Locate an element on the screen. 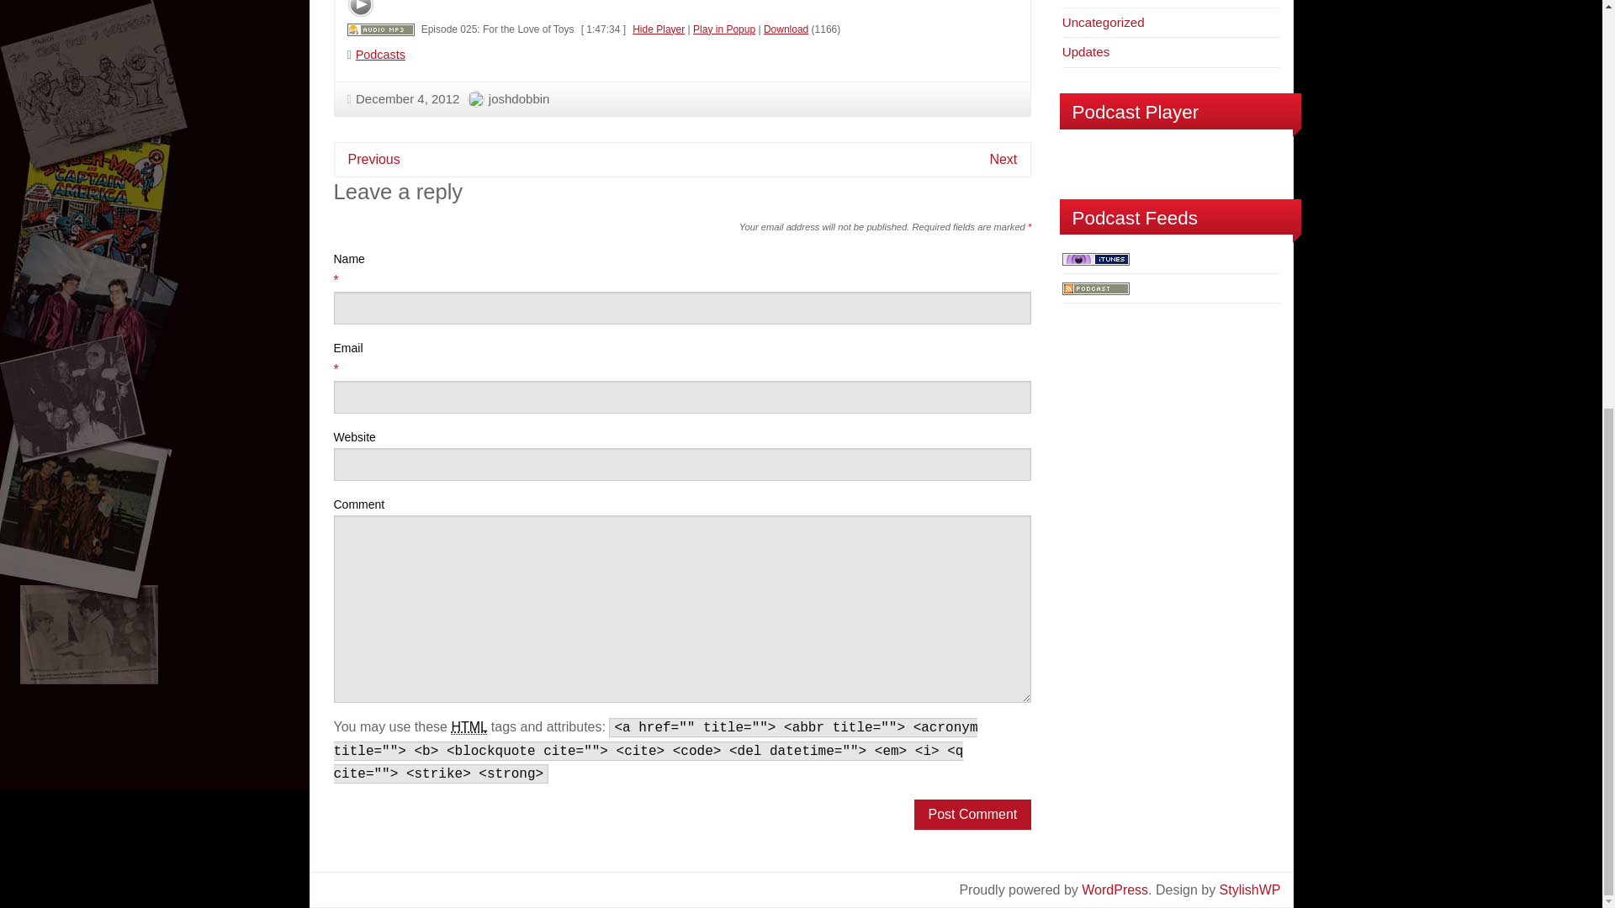 The height and width of the screenshot is (908, 1615). Post Comment is located at coordinates (972, 815).